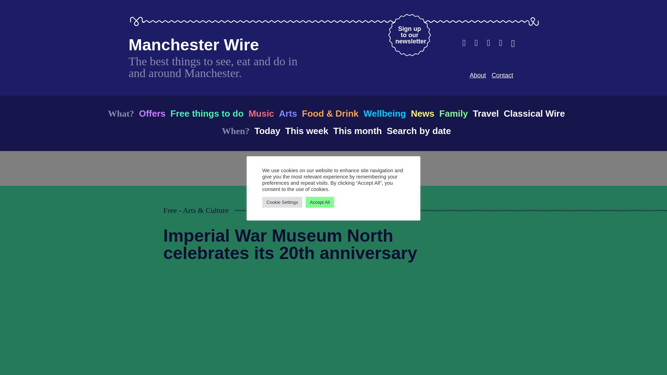  Describe the element at coordinates (267, 131) in the screenshot. I see `Family` at that location.